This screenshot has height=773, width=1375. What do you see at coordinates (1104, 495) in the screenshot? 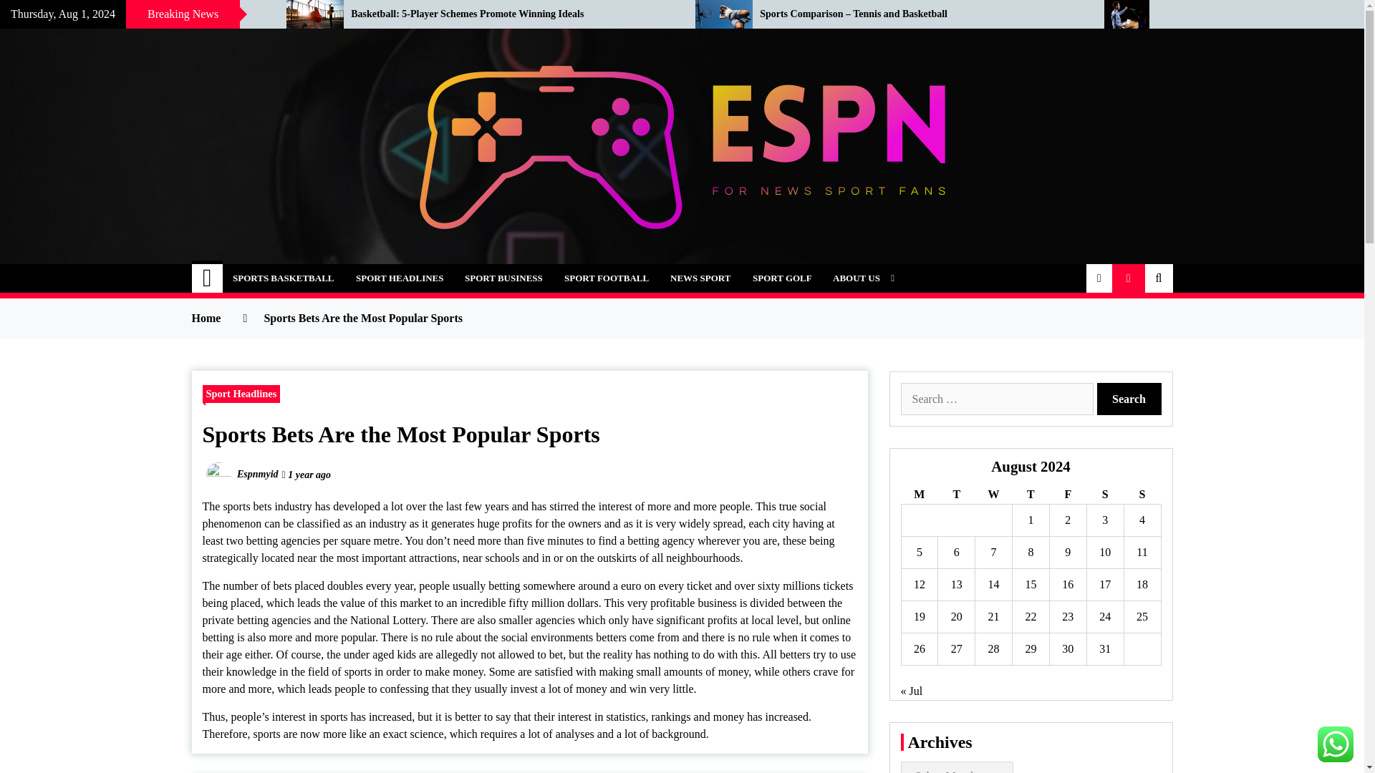
I see `Saturday` at bounding box center [1104, 495].